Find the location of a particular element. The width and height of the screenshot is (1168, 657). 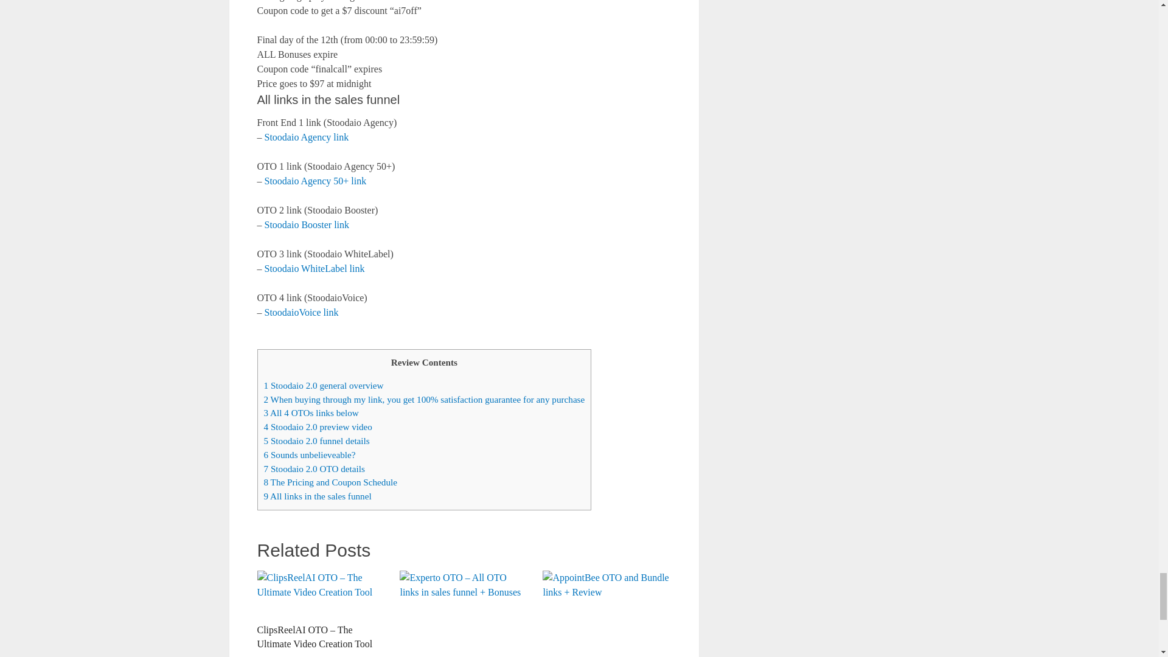

StoodaioVoice link is located at coordinates (301, 312).